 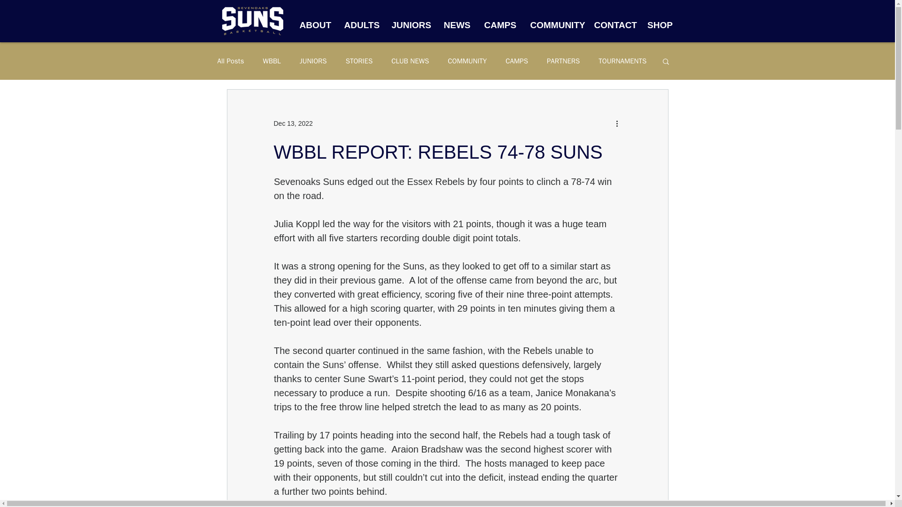 What do you see at coordinates (410, 61) in the screenshot?
I see `CLUB NEWS` at bounding box center [410, 61].